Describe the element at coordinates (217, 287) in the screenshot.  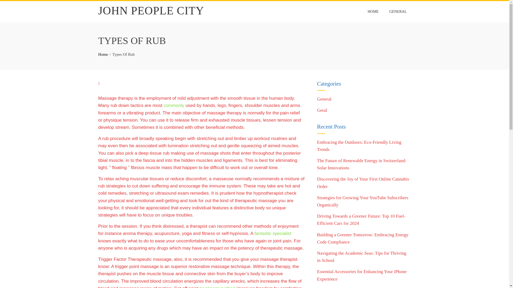
I see `treatment method` at that location.